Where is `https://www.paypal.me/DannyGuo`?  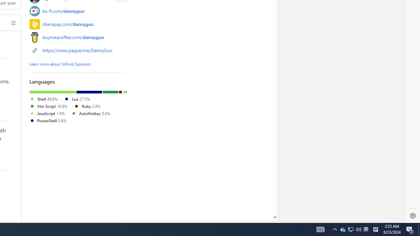
https://www.paypal.me/DannyGuo is located at coordinates (77, 50).